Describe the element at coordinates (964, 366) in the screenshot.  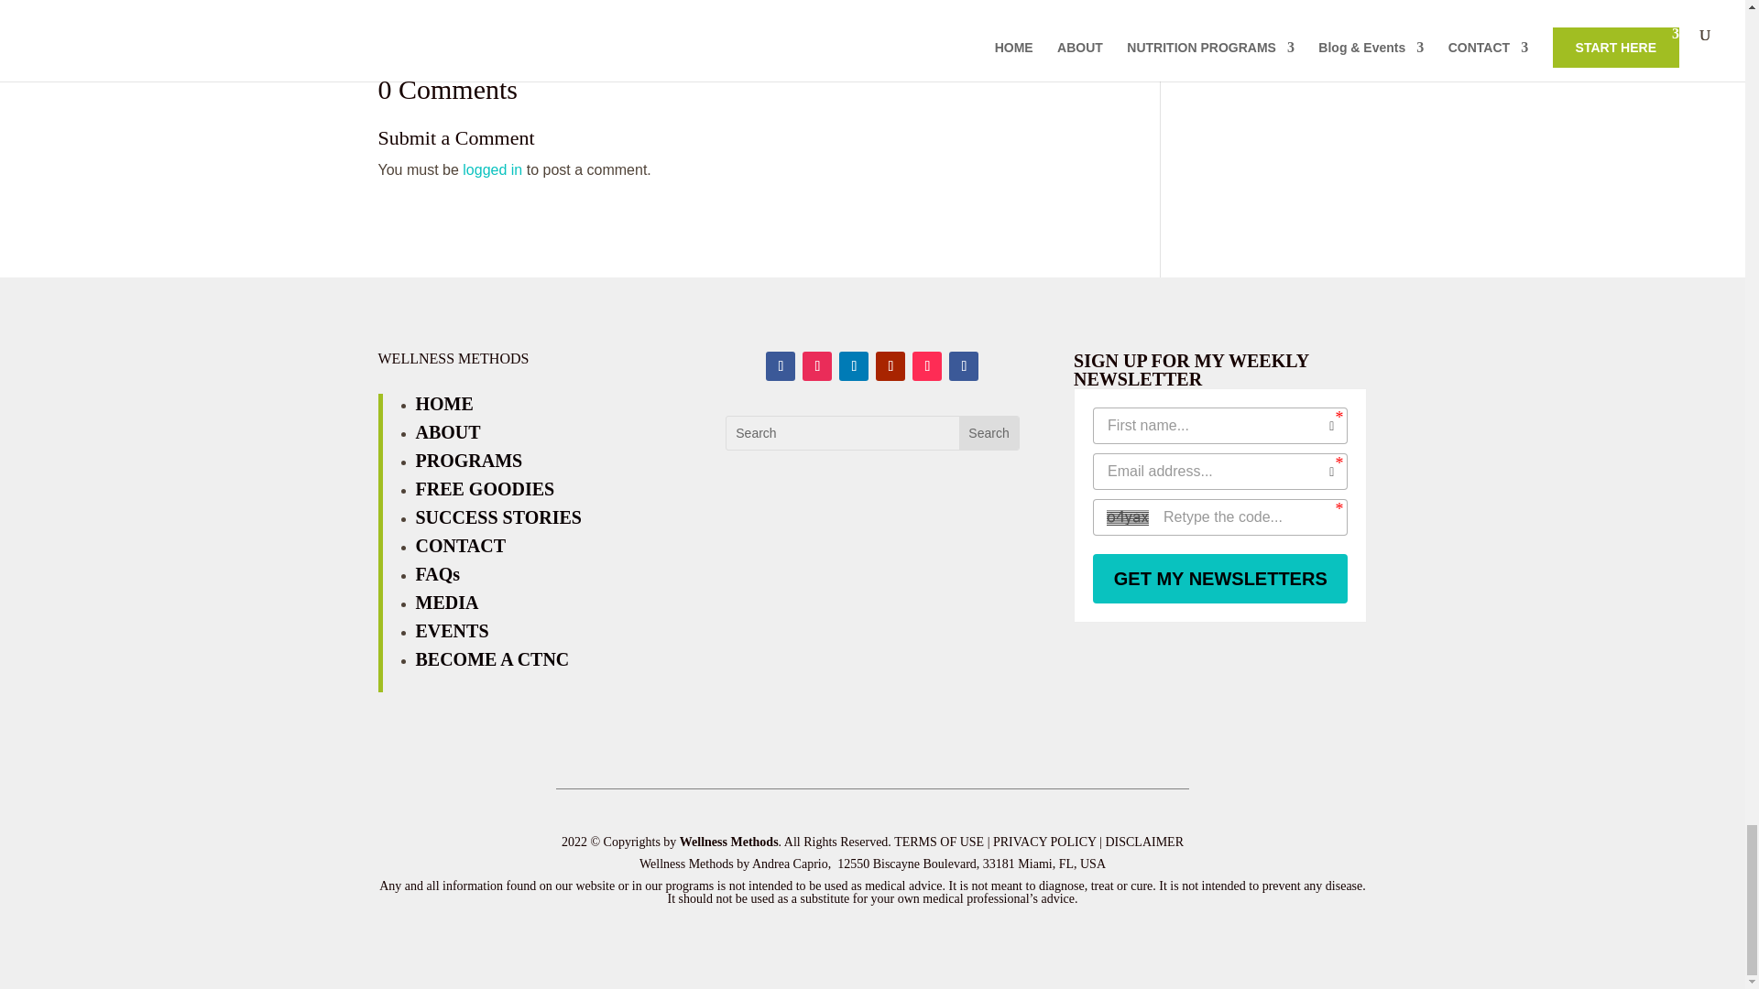
I see `Follow on Facebook` at that location.